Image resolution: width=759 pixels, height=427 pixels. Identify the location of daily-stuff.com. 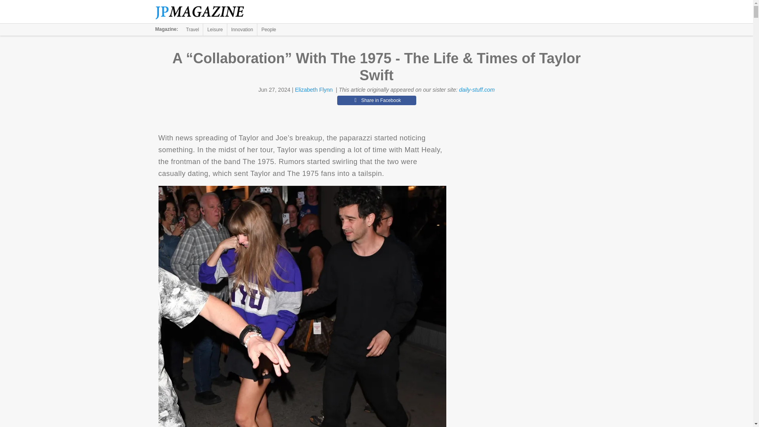
(477, 90).